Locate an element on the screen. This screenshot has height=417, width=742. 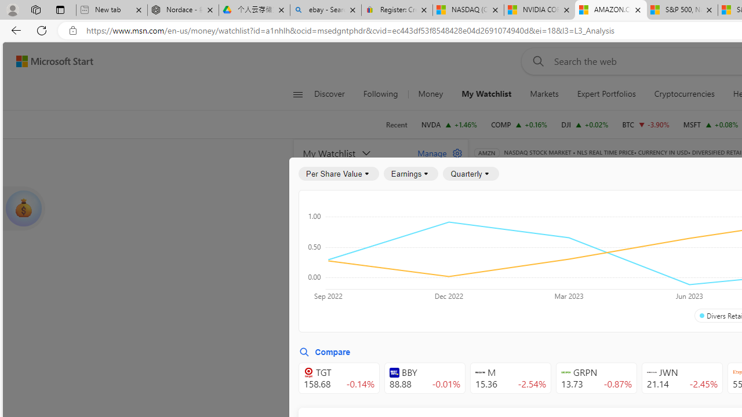
Class: autoSuggestIcon-DS-EntryPoint1-2 is located at coordinates (652, 372).